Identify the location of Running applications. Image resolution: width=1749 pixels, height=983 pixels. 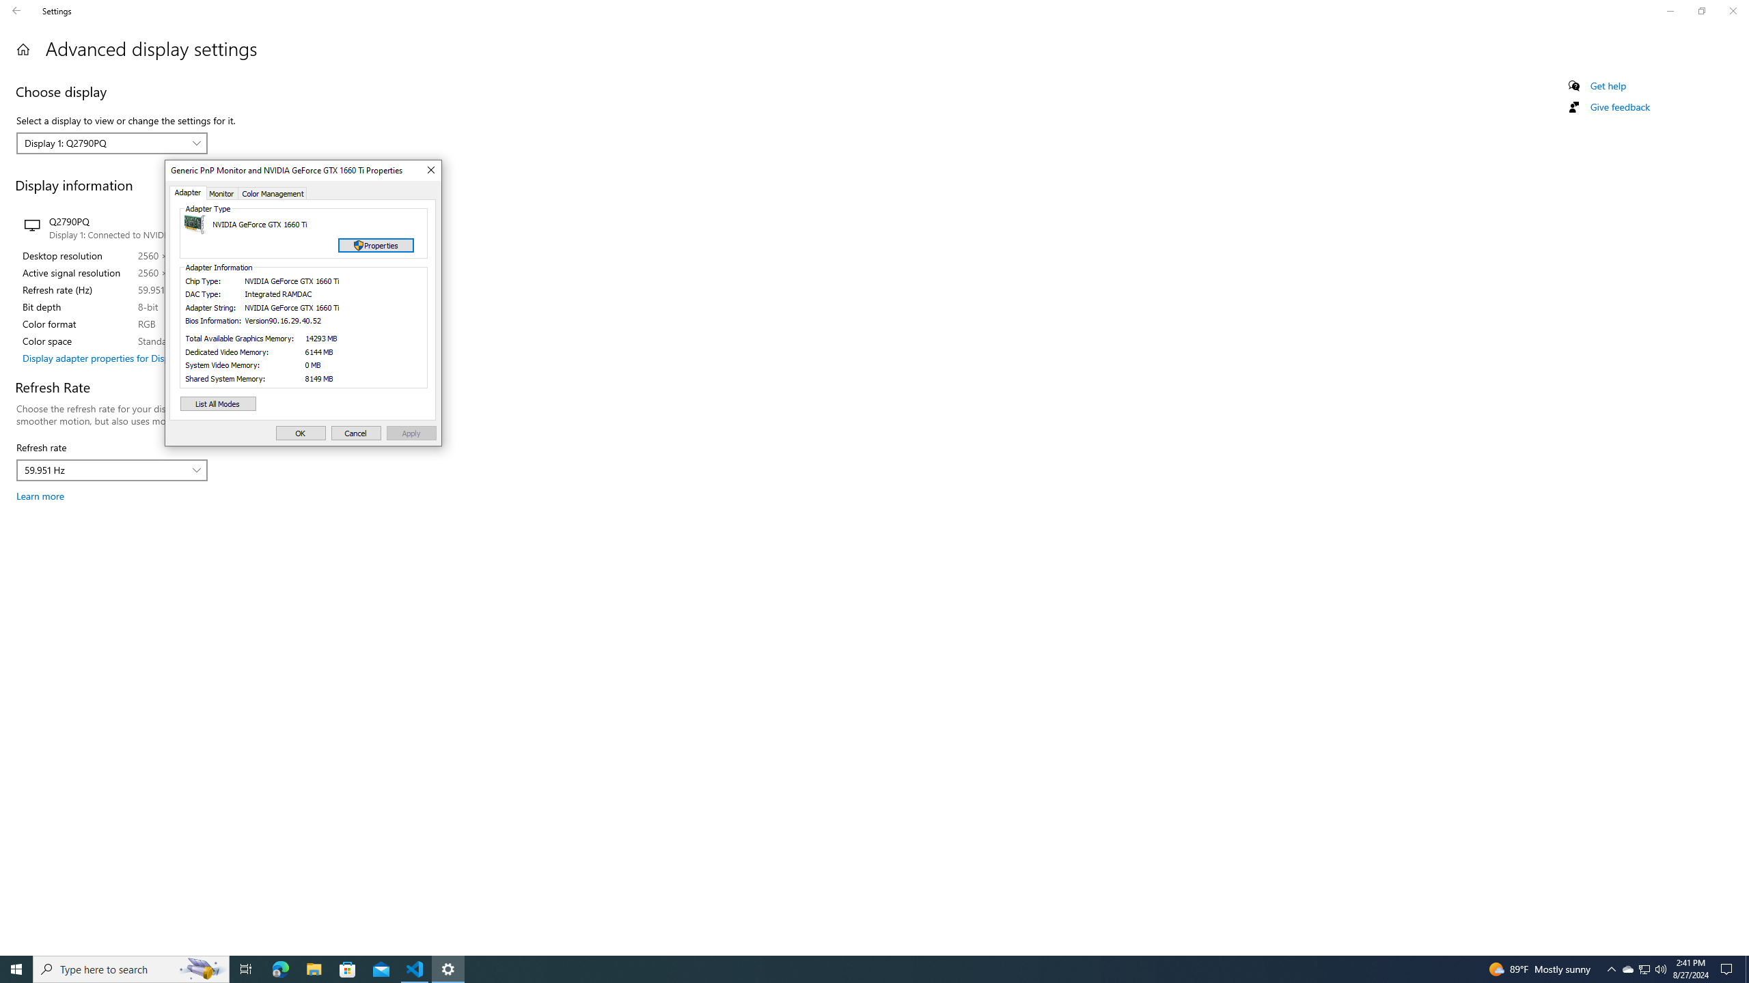
(862, 969).